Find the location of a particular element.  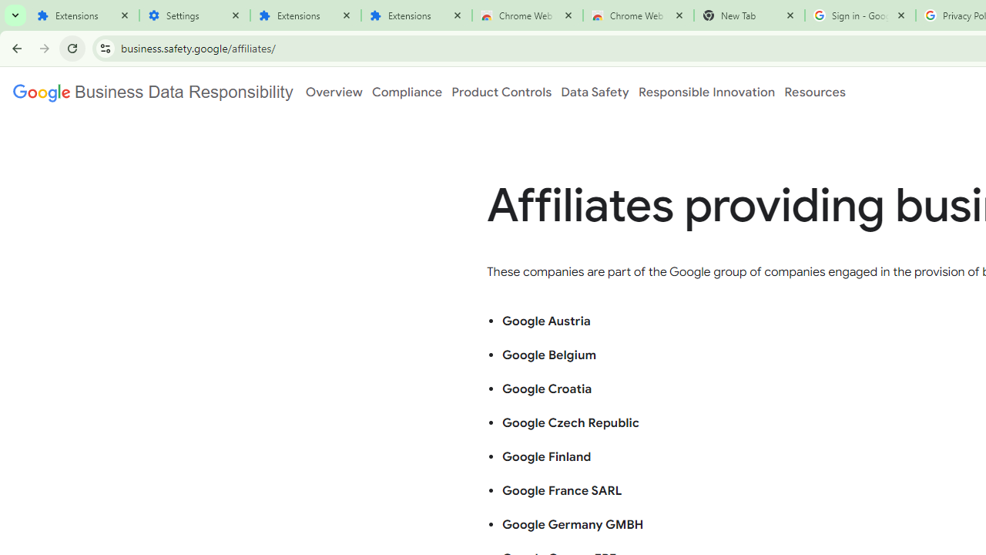

Chrome Web Store is located at coordinates (527, 15).